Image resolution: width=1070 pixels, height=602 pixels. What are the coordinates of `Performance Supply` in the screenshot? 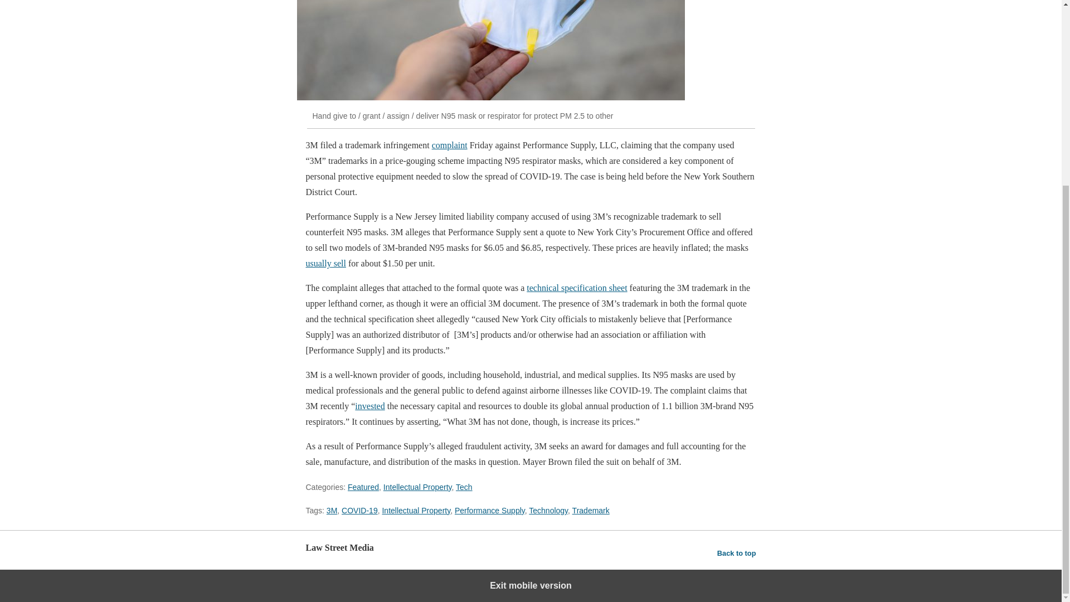 It's located at (490, 511).